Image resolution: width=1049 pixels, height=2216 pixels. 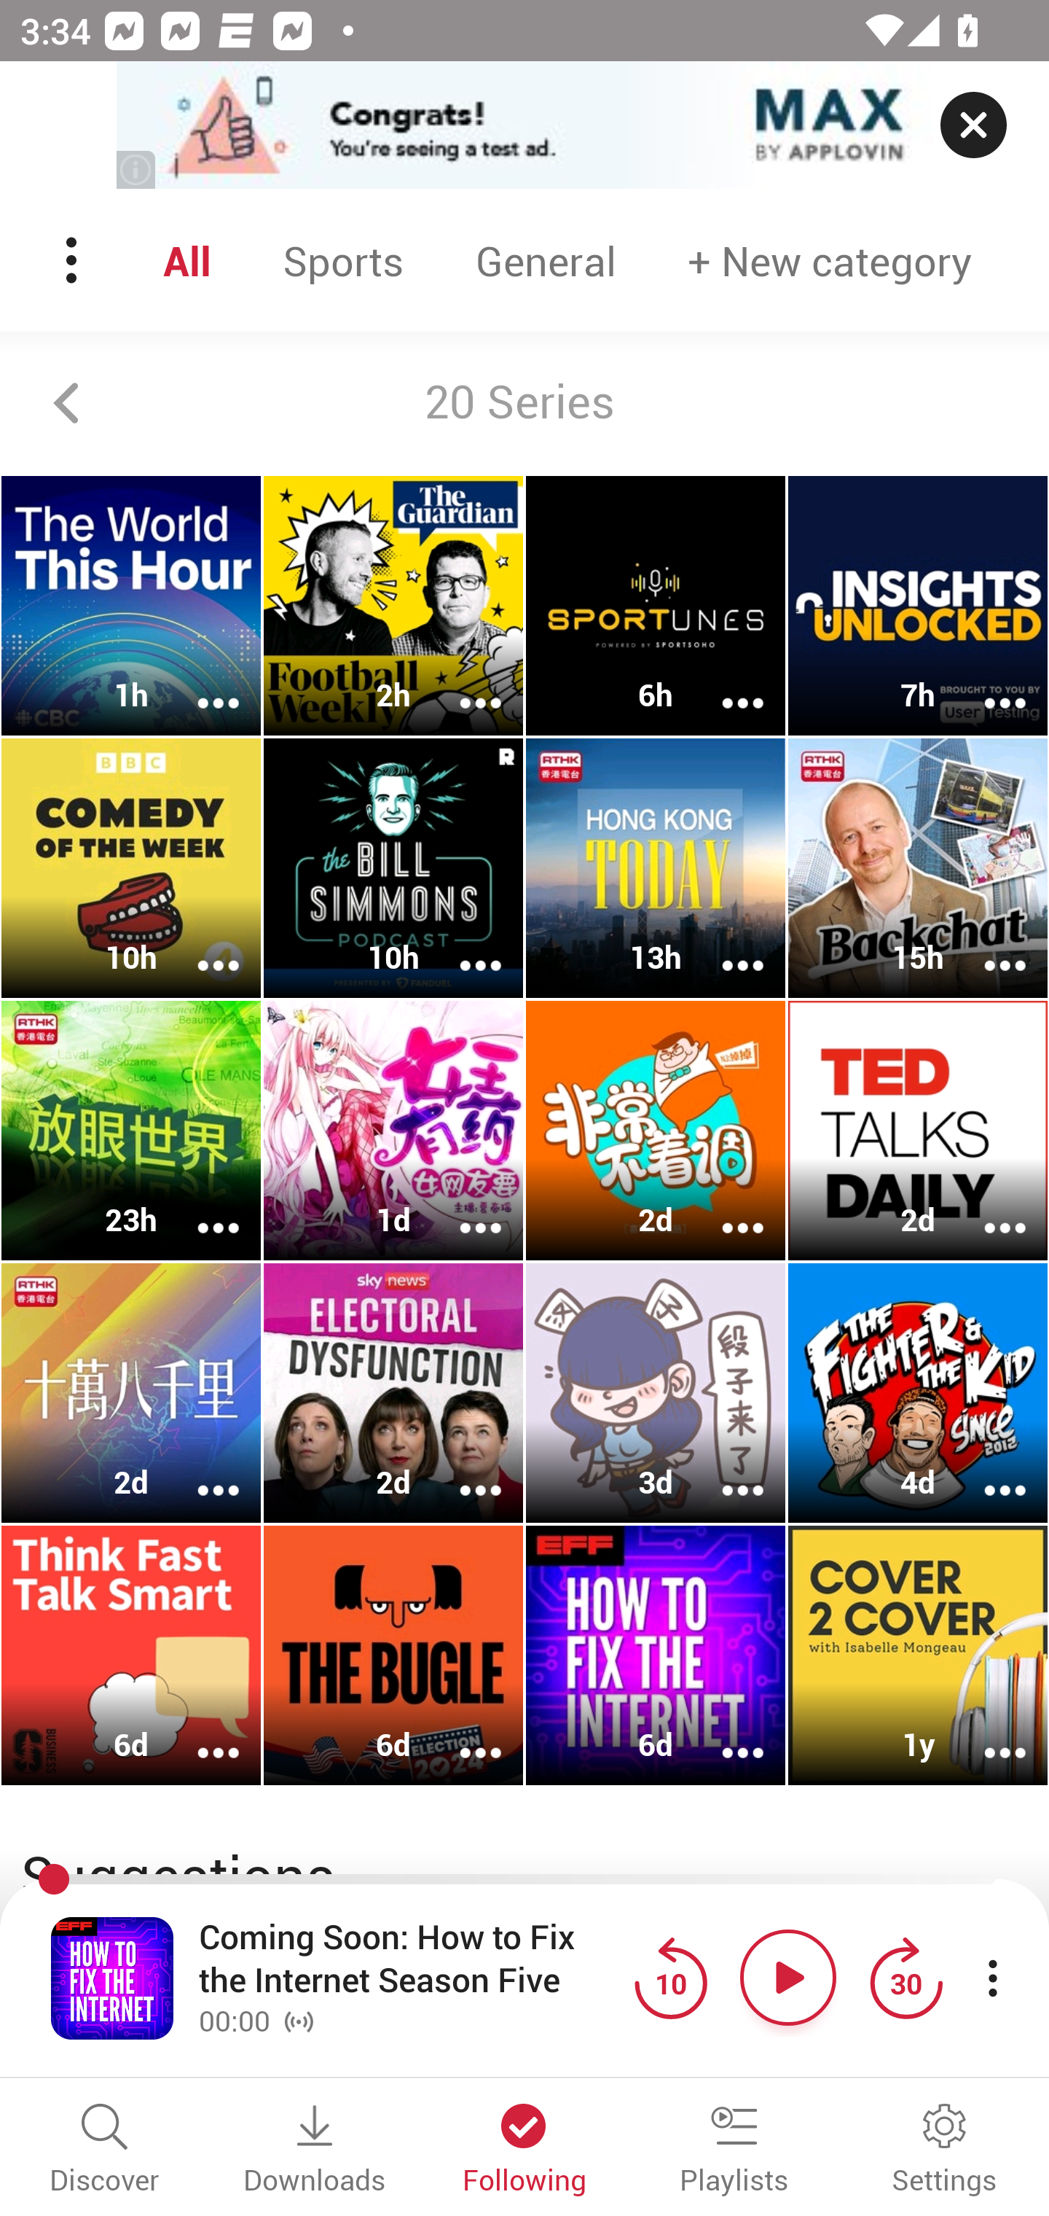 I want to click on More options, so click(x=724, y=1735).